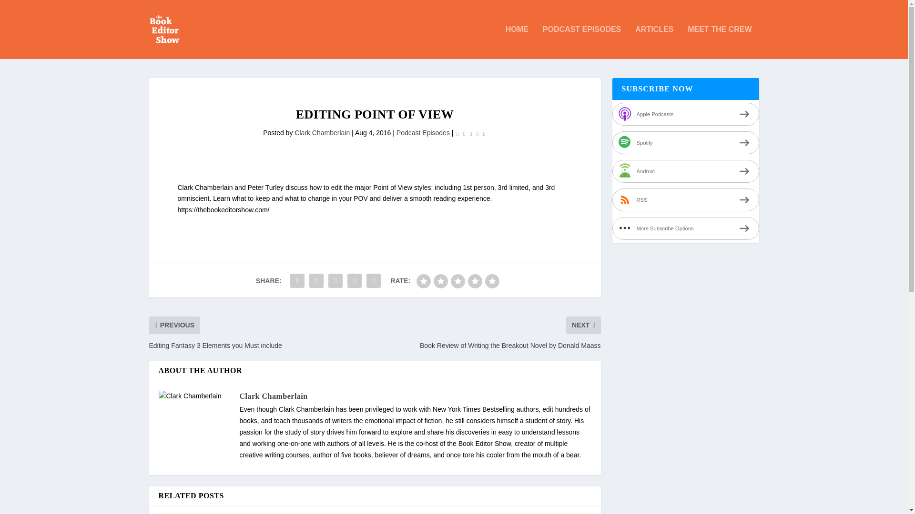 This screenshot has width=915, height=514. What do you see at coordinates (685, 114) in the screenshot?
I see `Apple Podcasts` at bounding box center [685, 114].